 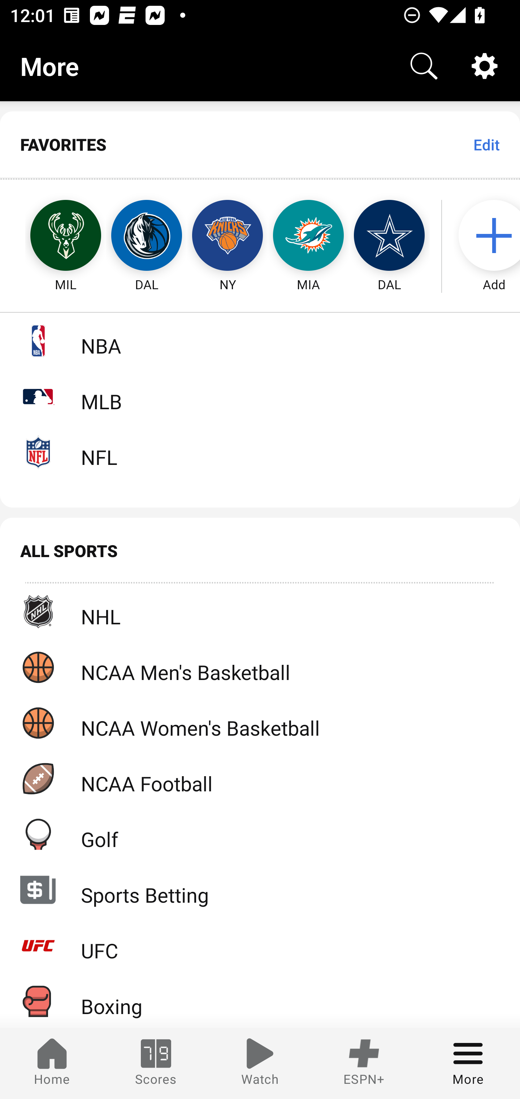 What do you see at coordinates (260, 779) in the screenshot?
I see `NCAA Football` at bounding box center [260, 779].